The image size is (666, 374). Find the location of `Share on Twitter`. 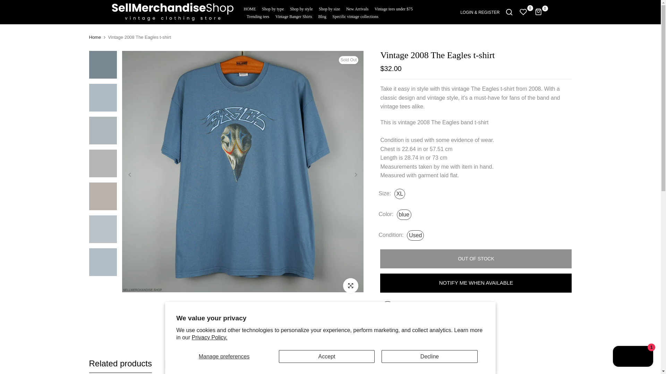

Share on Twitter is located at coordinates (417, 328).